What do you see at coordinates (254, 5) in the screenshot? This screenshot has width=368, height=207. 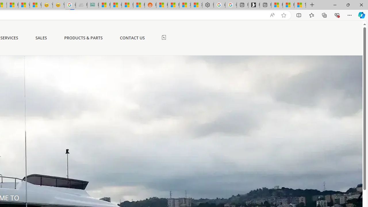 I see `Microsoft Start Gaming` at bounding box center [254, 5].